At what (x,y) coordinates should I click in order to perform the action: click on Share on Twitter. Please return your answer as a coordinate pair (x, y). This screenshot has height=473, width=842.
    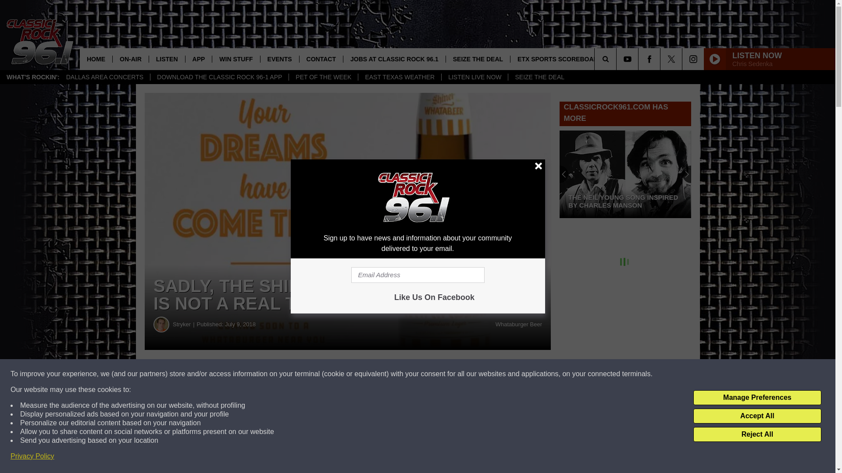
    Looking at the image, I should click on (429, 374).